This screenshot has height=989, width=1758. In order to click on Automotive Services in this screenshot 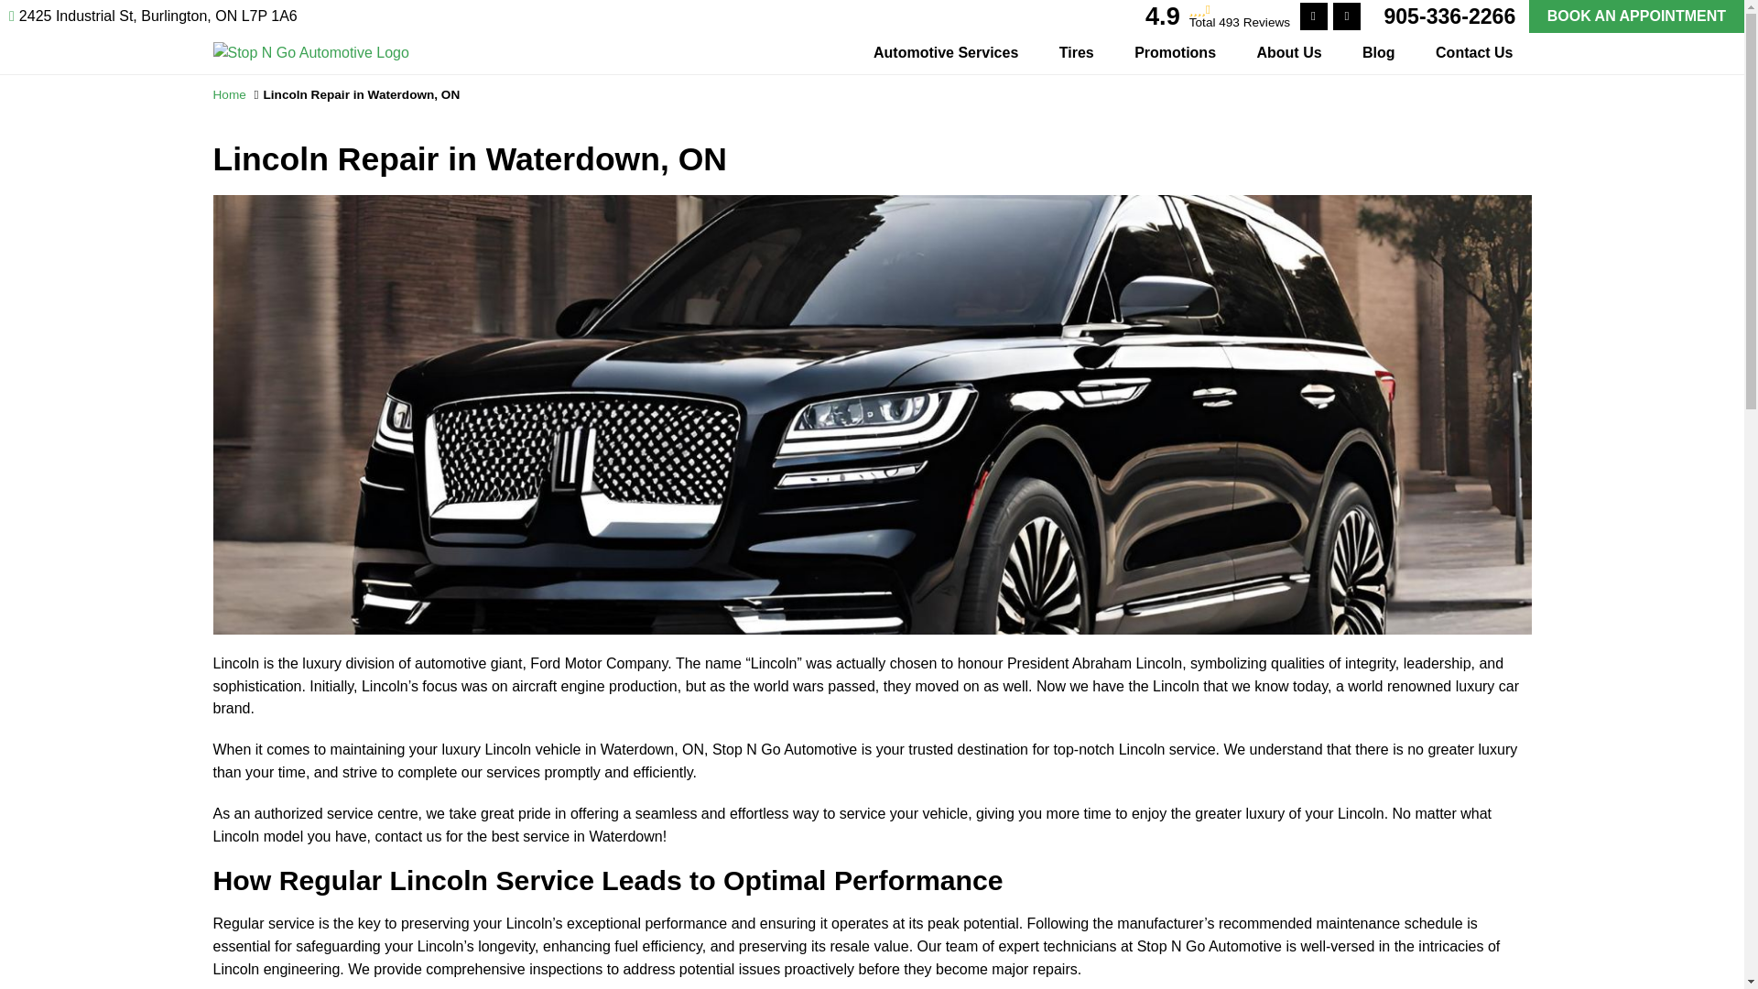, I will do `click(945, 53)`.